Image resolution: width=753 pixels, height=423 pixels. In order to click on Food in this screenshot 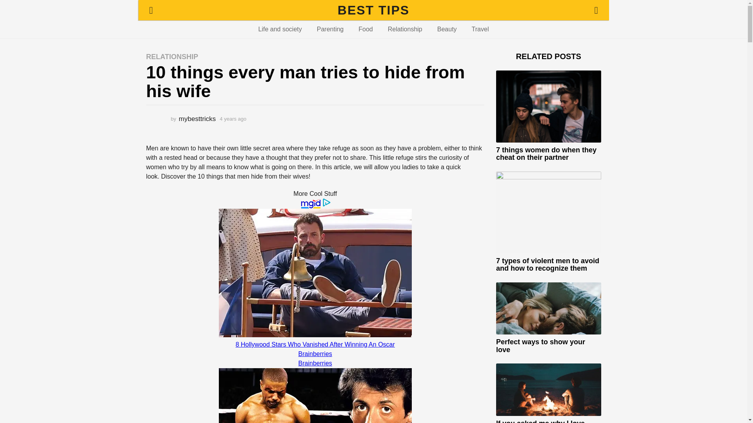, I will do `click(366, 29)`.